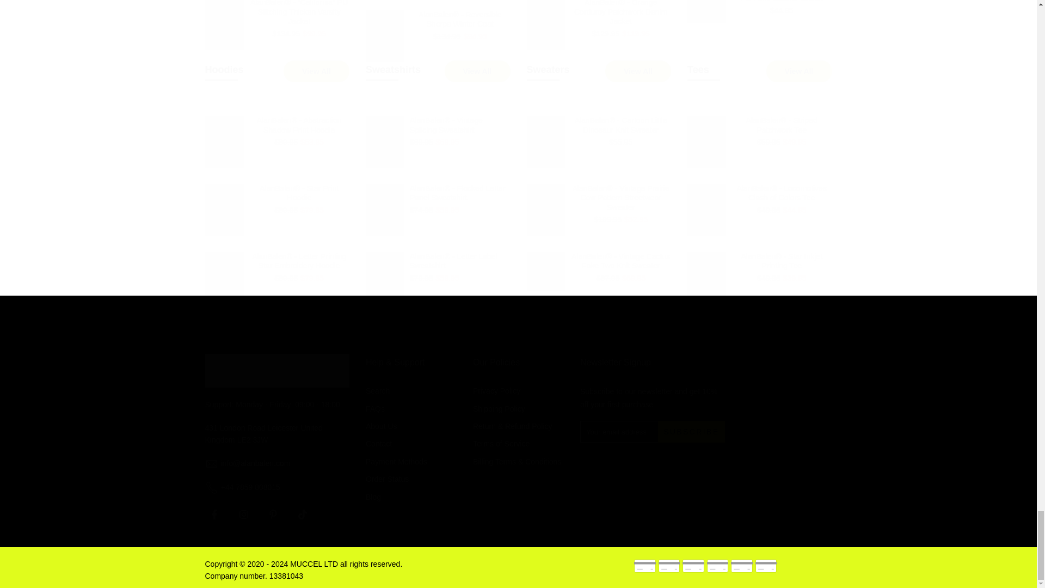 The width and height of the screenshot is (1045, 588). I want to click on Follow on Tiktok, so click(302, 514).